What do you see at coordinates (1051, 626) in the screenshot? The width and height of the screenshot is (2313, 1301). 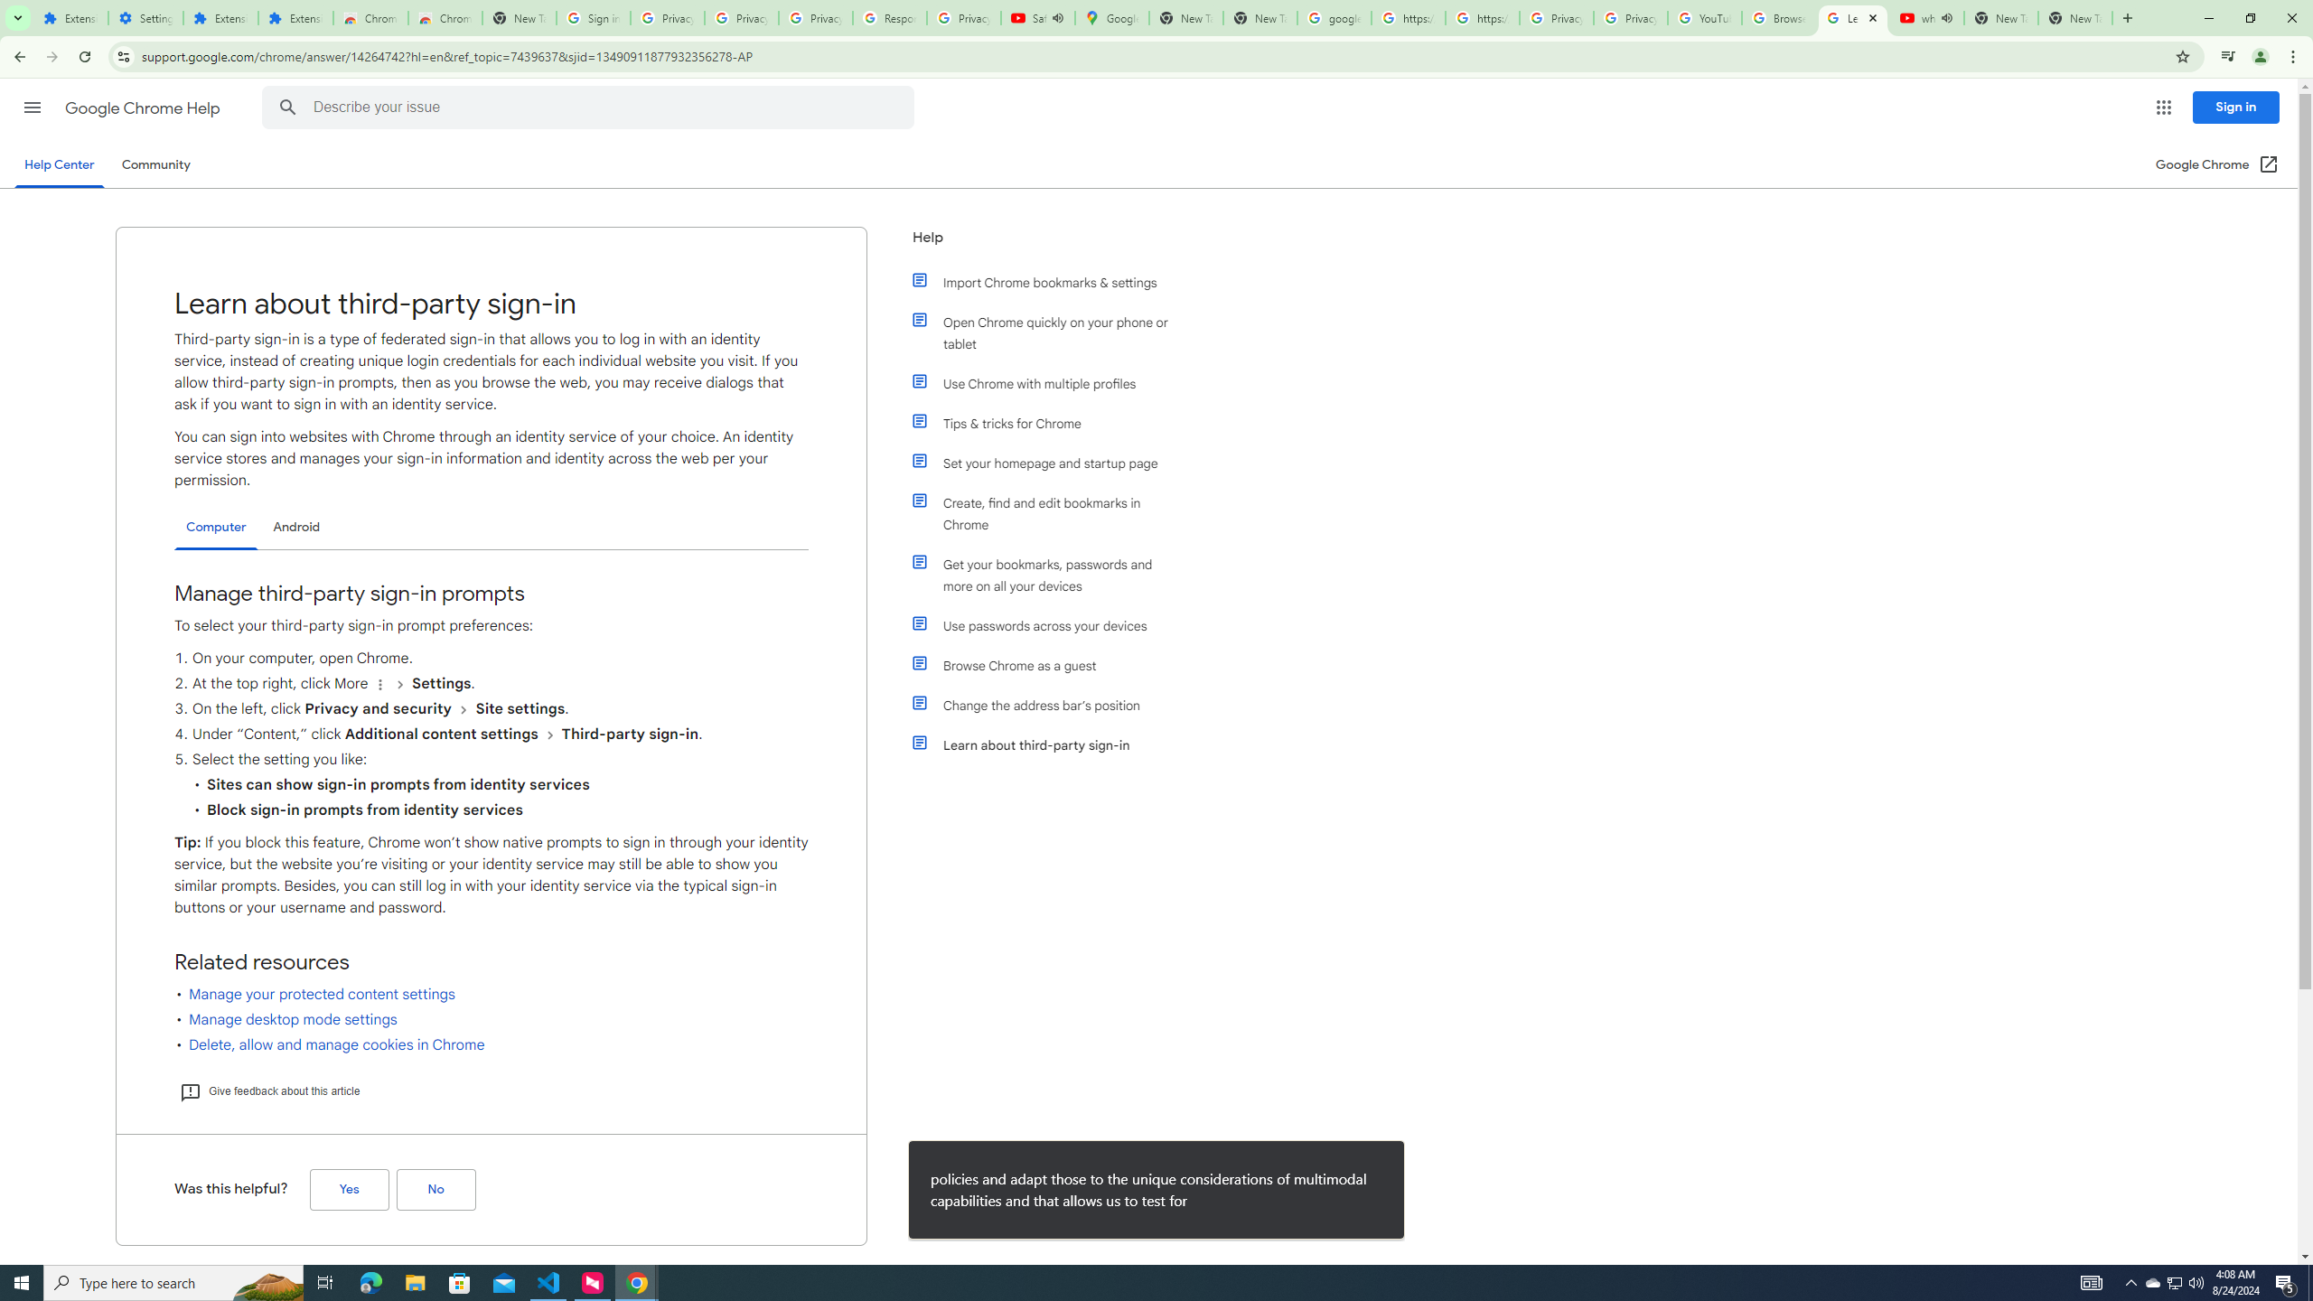 I see `Use passwords across your devices` at bounding box center [1051, 626].